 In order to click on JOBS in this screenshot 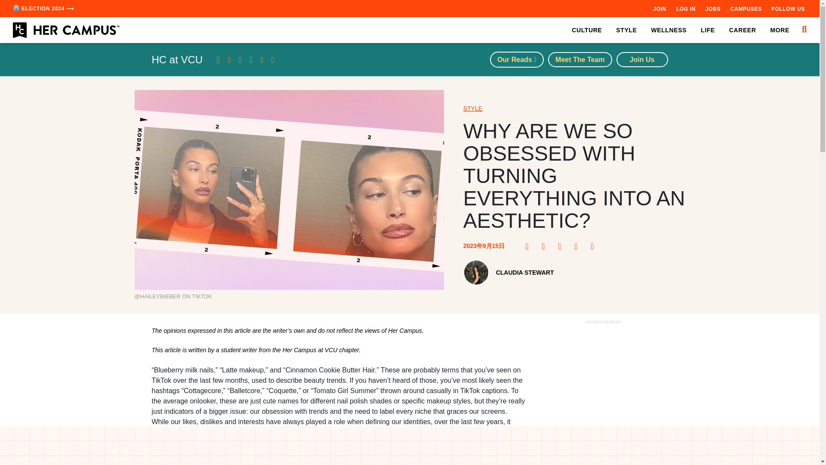, I will do `click(712, 9)`.